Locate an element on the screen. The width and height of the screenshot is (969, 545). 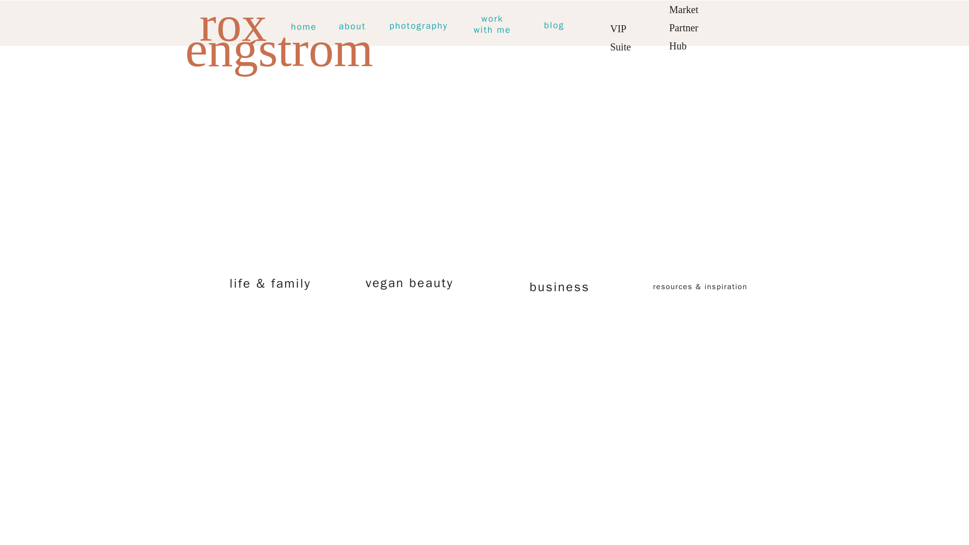
photography is located at coordinates (418, 26).